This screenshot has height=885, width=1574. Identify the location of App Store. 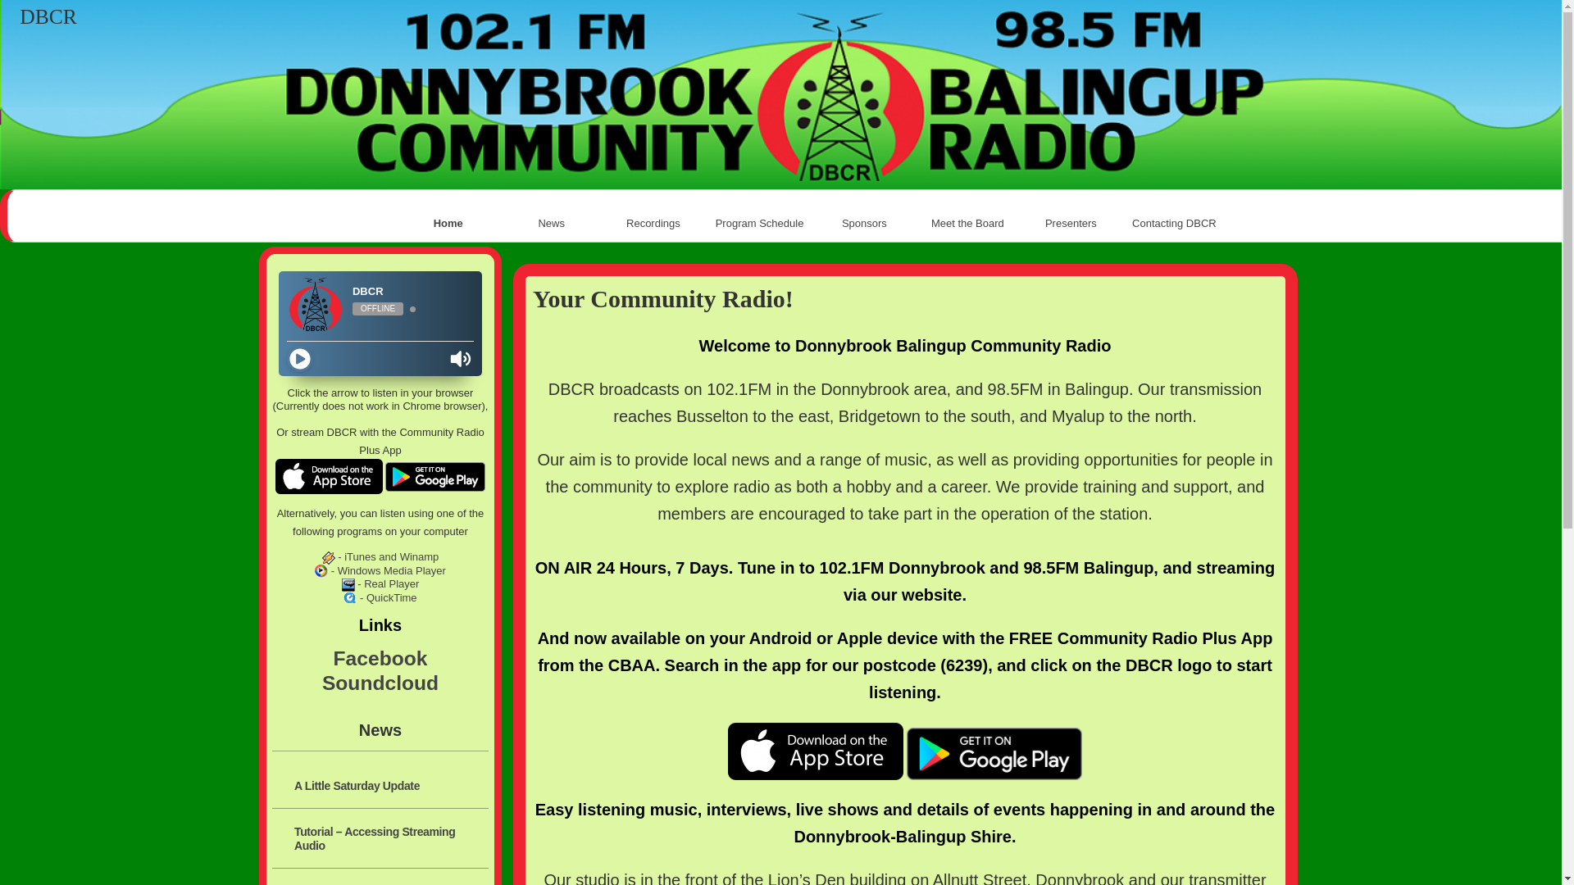
(816, 751).